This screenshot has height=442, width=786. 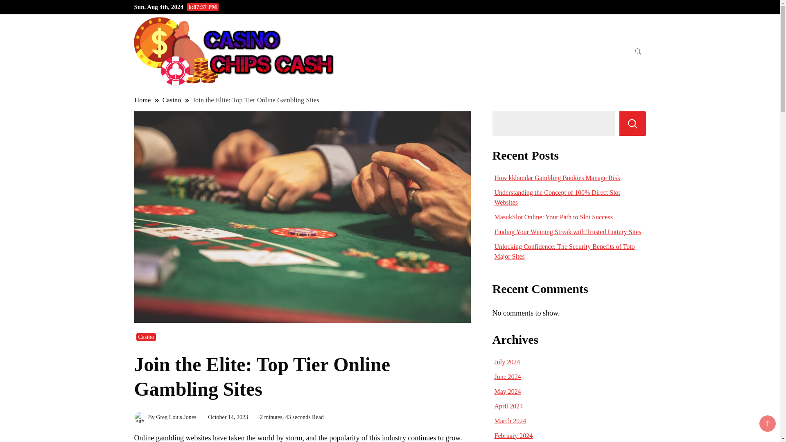 What do you see at coordinates (508, 377) in the screenshot?
I see `June 2024` at bounding box center [508, 377].